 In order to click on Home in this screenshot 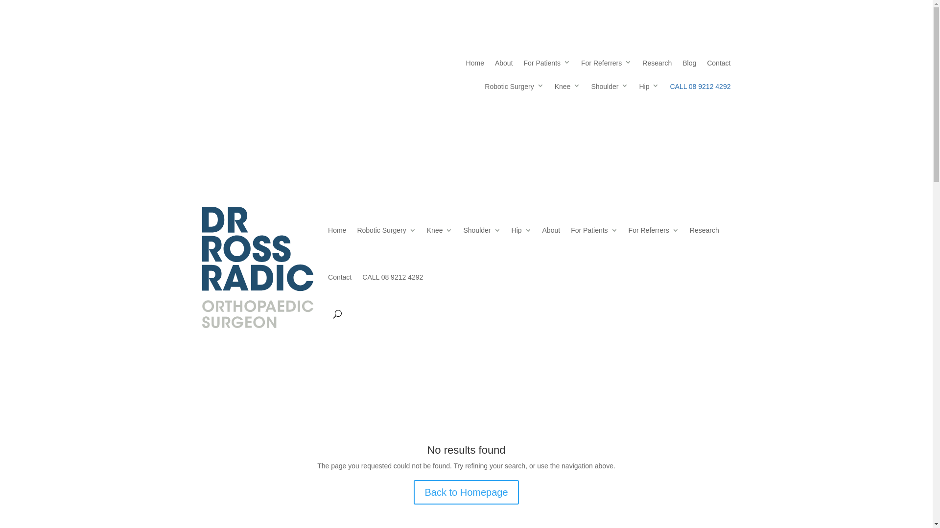, I will do `click(475, 66)`.